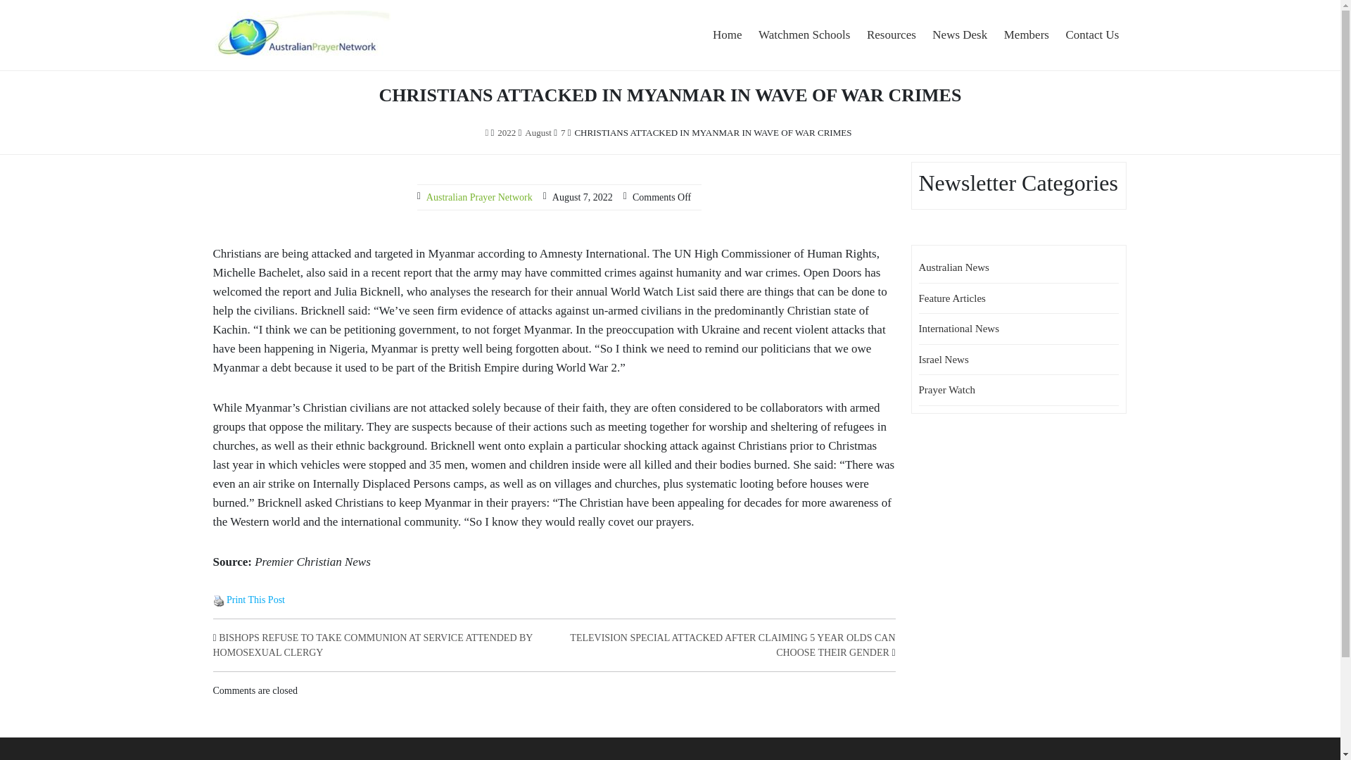 The height and width of the screenshot is (760, 1351). What do you see at coordinates (218, 600) in the screenshot?
I see `Print This Post` at bounding box center [218, 600].